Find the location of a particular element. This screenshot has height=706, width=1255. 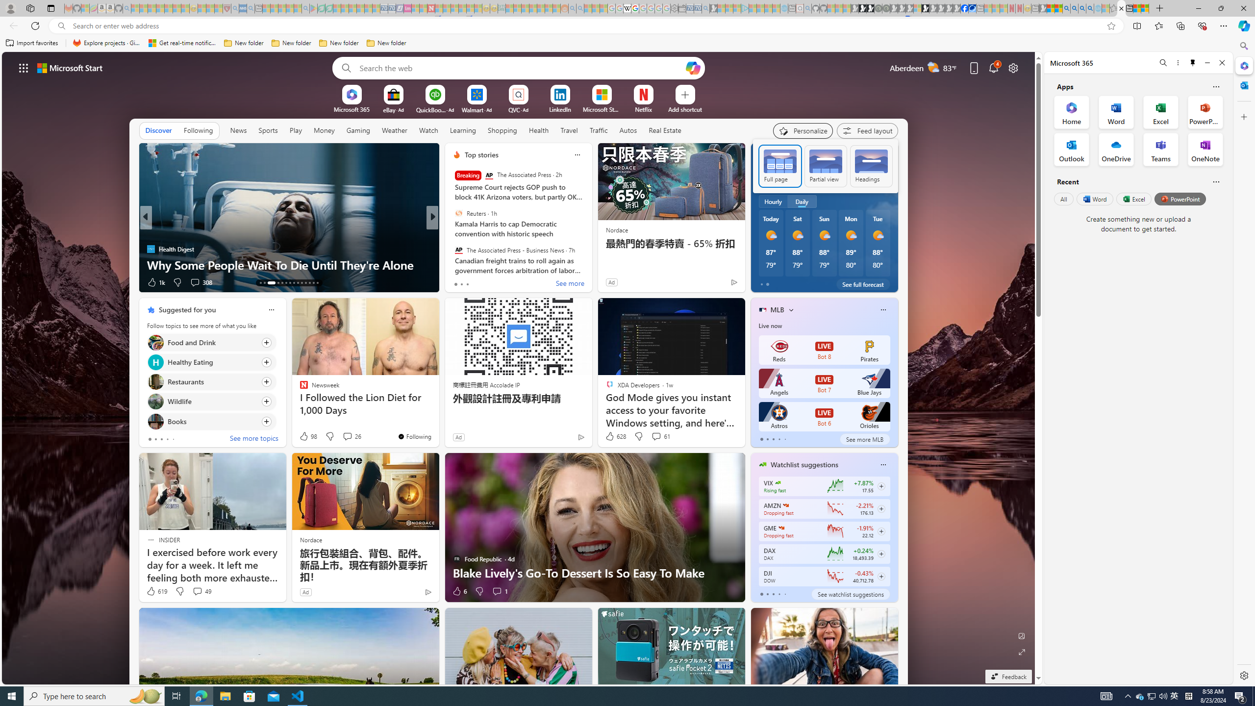

Home | Sky Blue Bikes - Sky Blue Bikes - Sleeping is located at coordinates (783, 8).